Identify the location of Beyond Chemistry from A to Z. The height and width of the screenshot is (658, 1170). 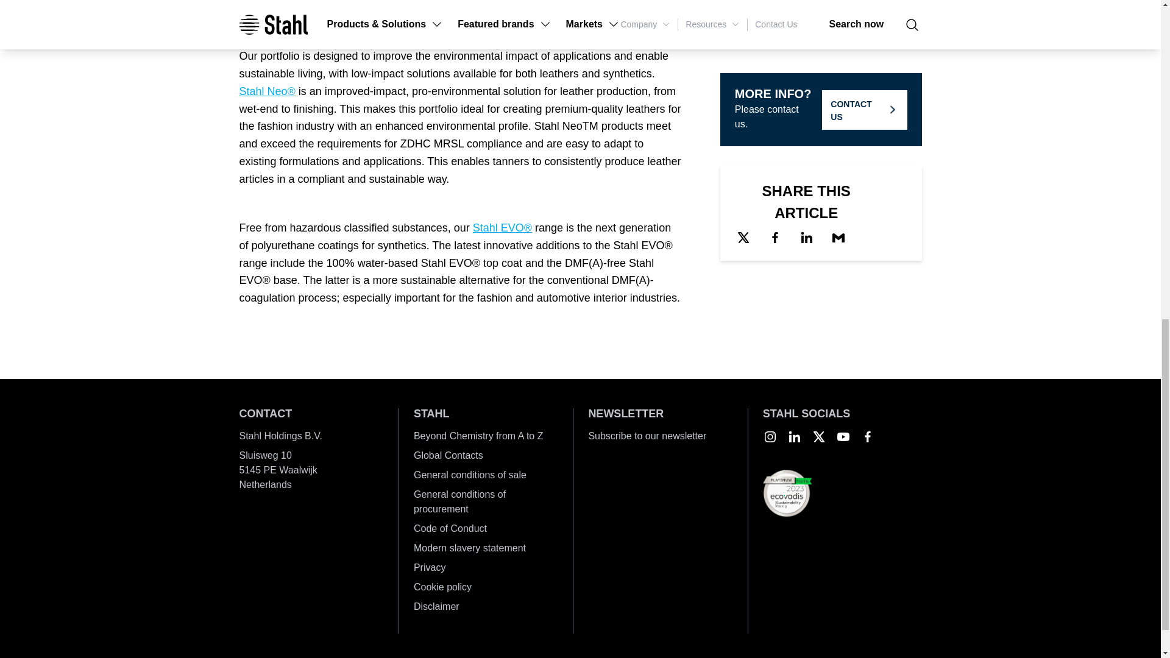
(486, 436).